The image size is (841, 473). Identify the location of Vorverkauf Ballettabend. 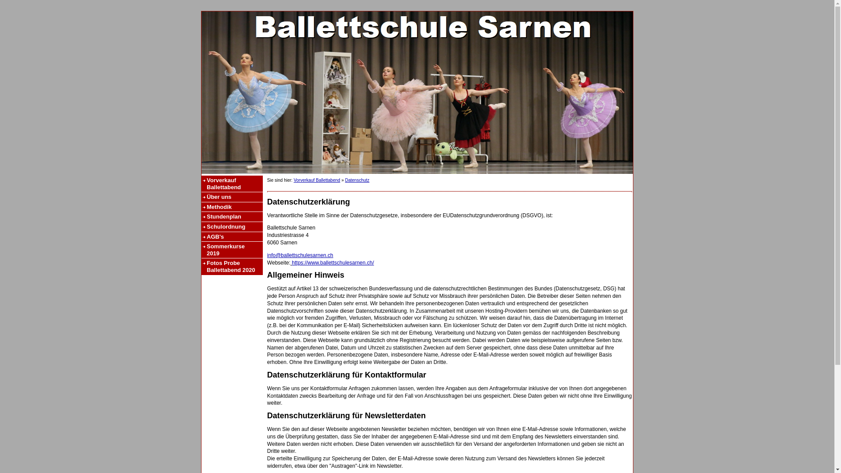
(317, 180).